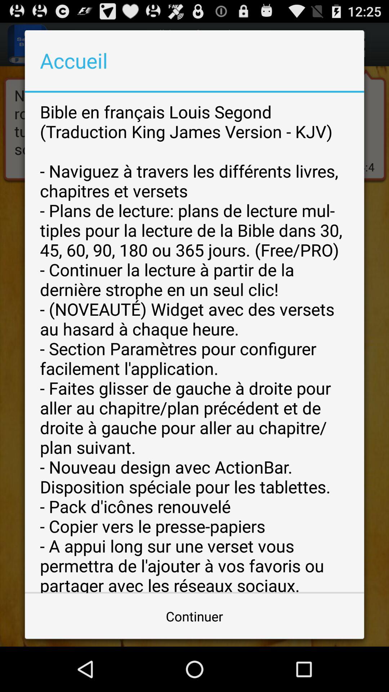 This screenshot has height=692, width=389. I want to click on flip until continuer, so click(194, 616).